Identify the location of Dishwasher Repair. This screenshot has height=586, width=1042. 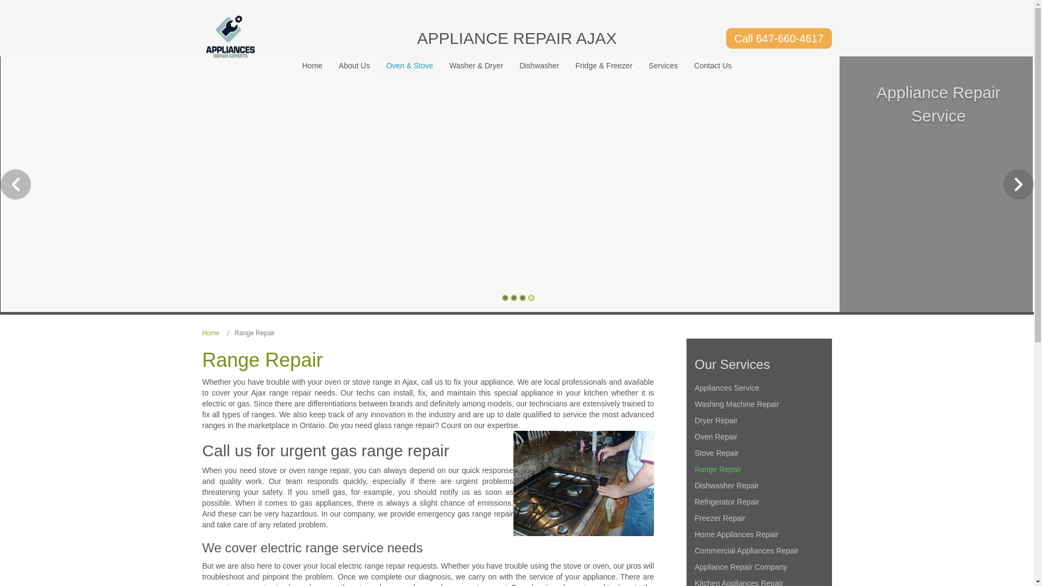
(759, 486).